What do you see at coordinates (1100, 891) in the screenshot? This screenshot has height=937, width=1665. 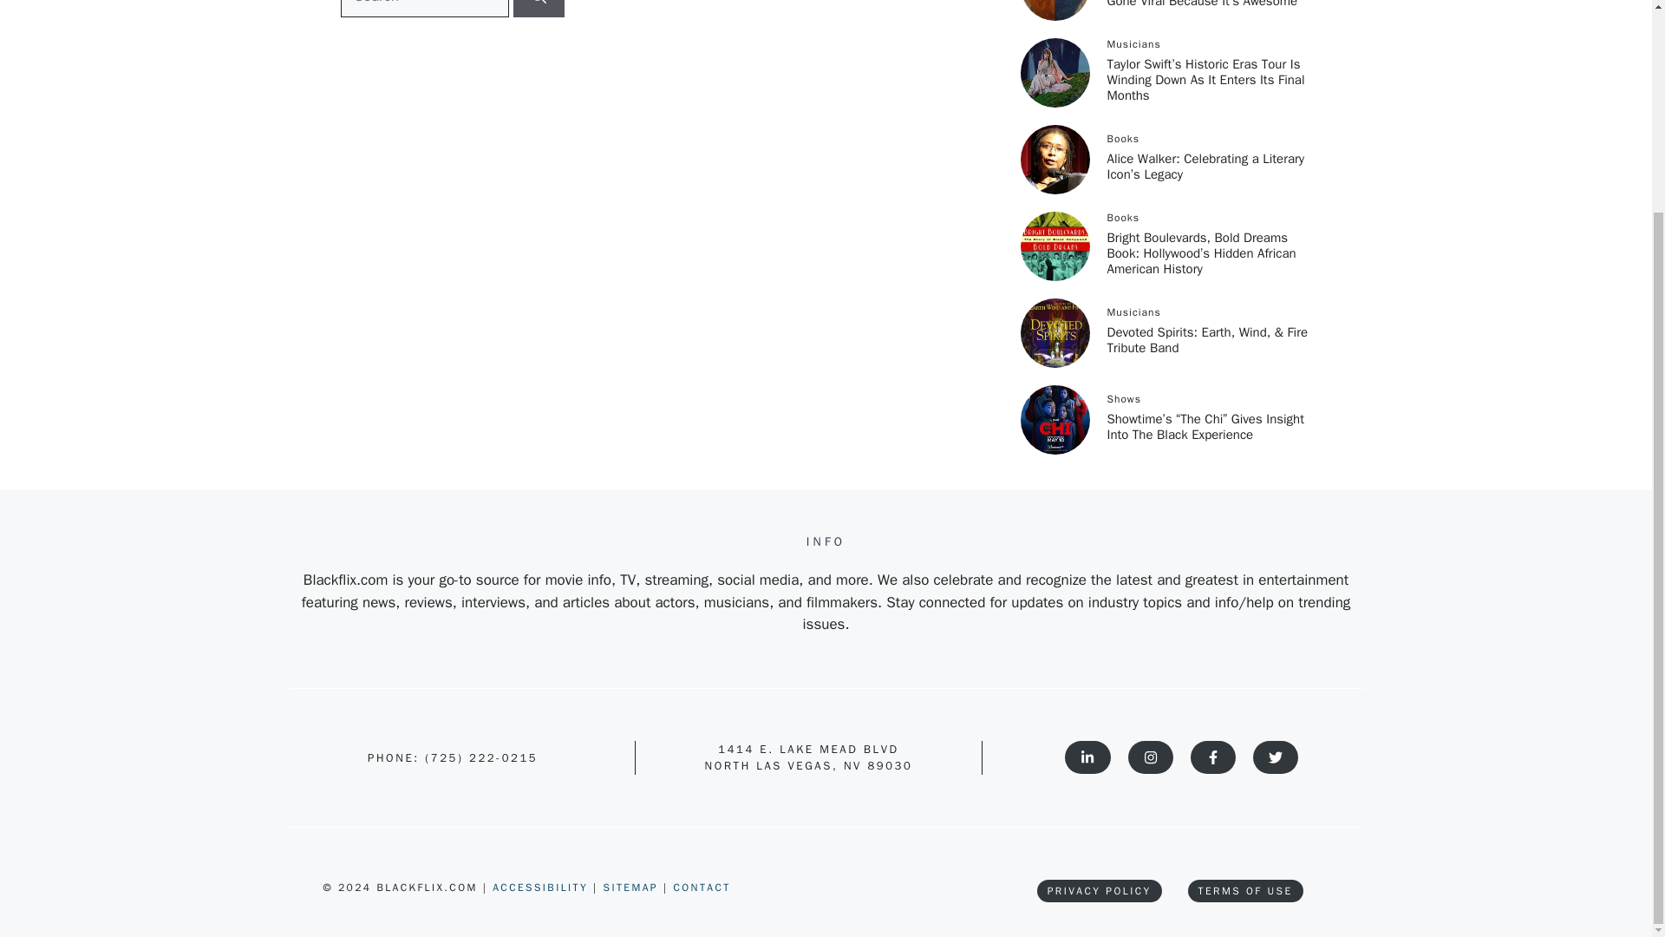 I see `PRIVACY POLICY` at bounding box center [1100, 891].